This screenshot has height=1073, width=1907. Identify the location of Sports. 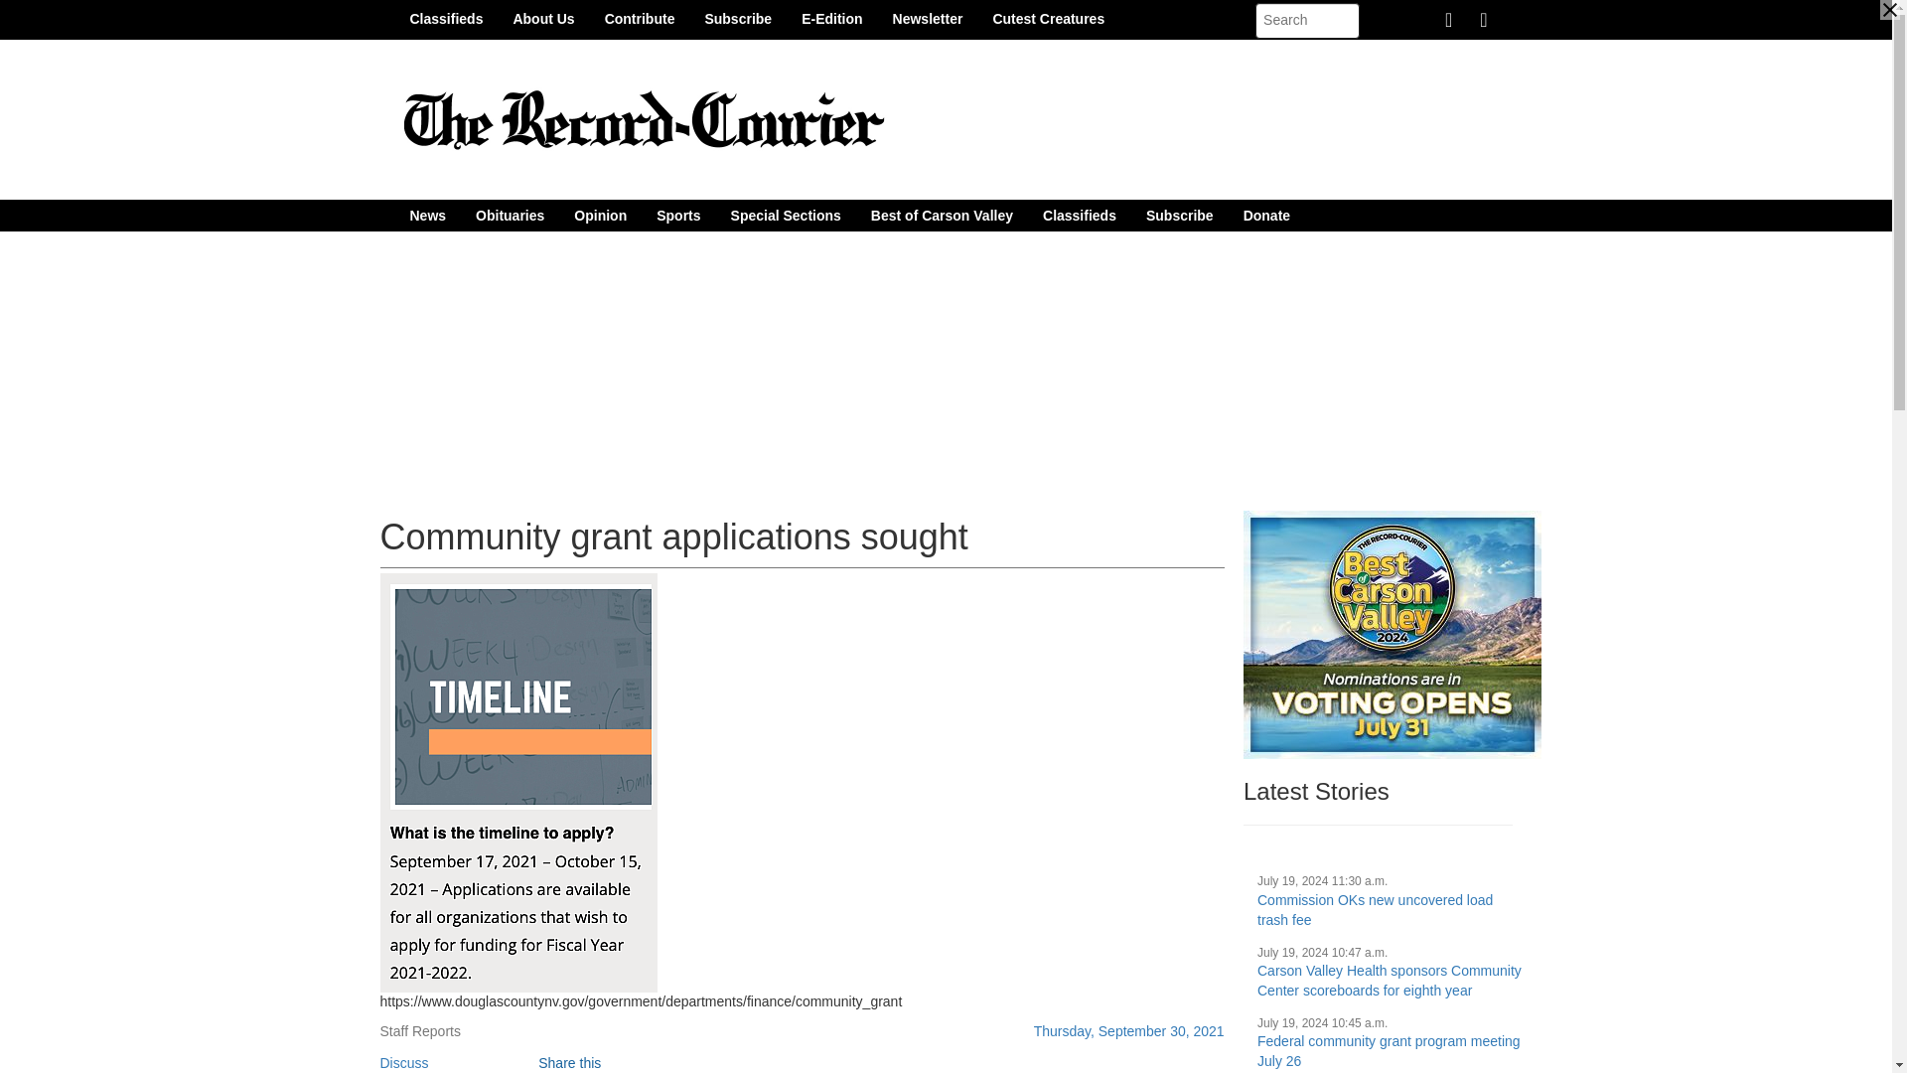
(677, 215).